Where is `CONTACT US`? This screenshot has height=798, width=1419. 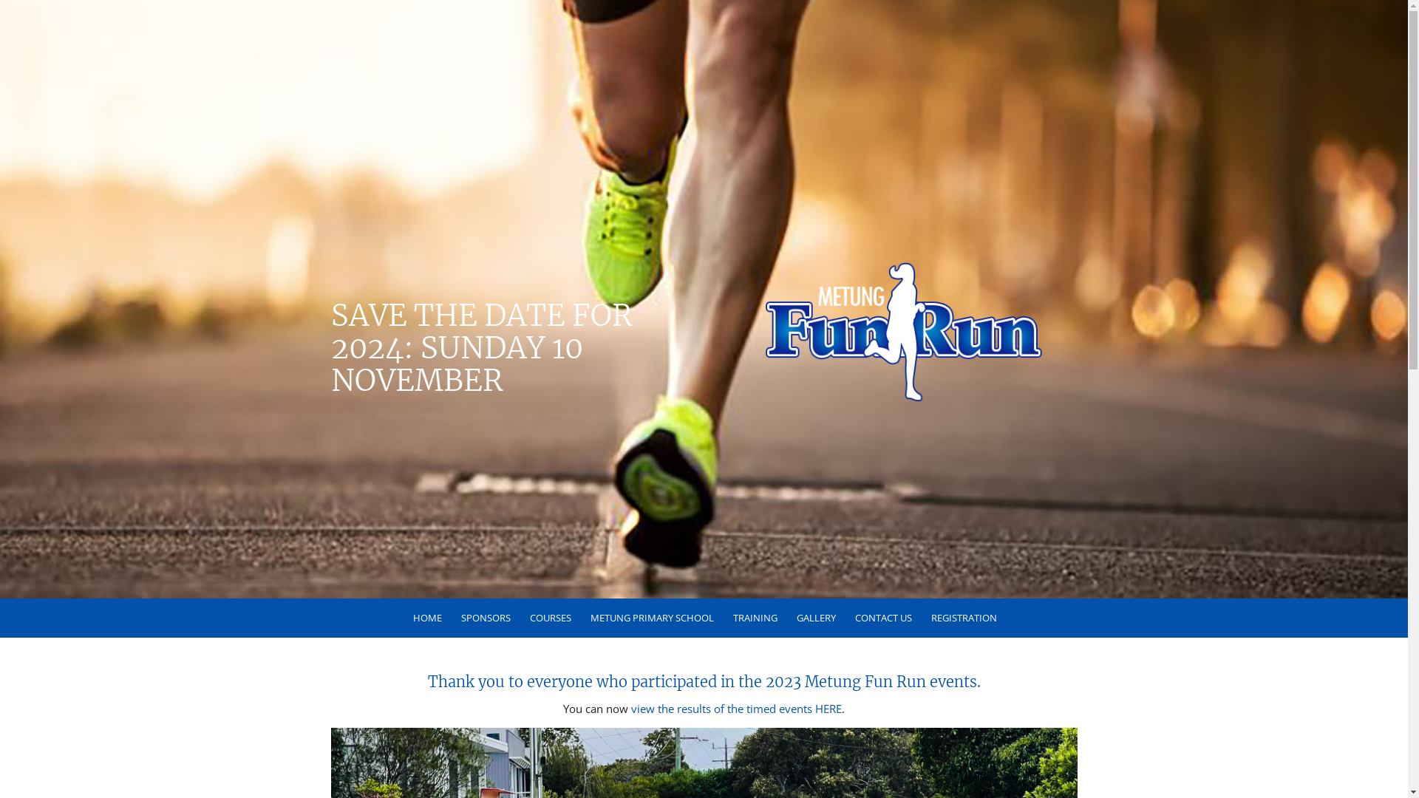
CONTACT US is located at coordinates (882, 618).